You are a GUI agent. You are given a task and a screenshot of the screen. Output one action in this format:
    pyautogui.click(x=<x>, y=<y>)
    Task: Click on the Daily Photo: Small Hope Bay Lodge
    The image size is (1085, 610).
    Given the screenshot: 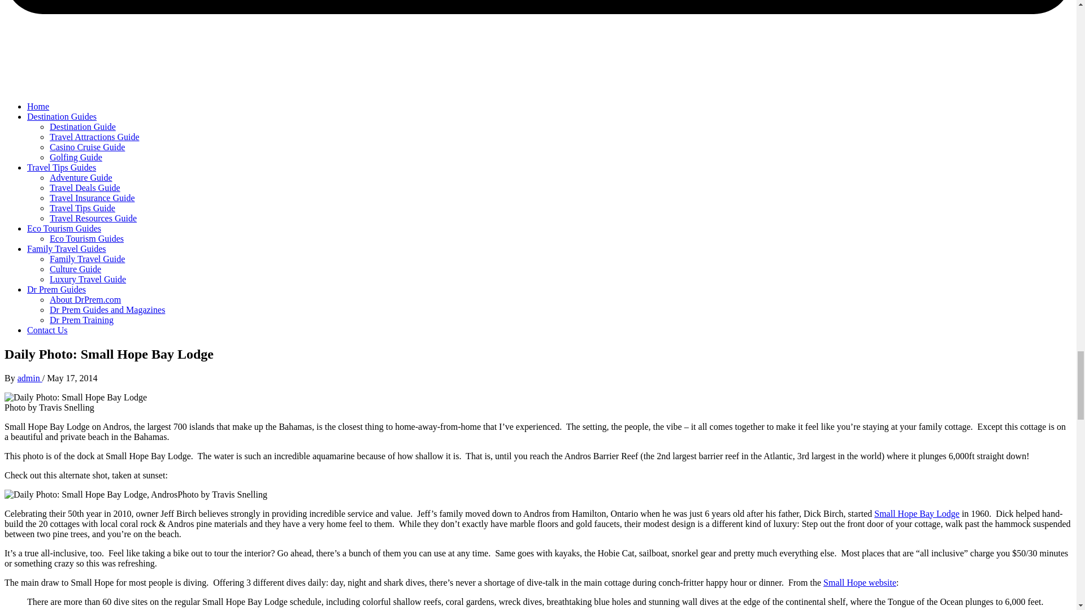 What is the action you would take?
    pyautogui.click(x=75, y=396)
    